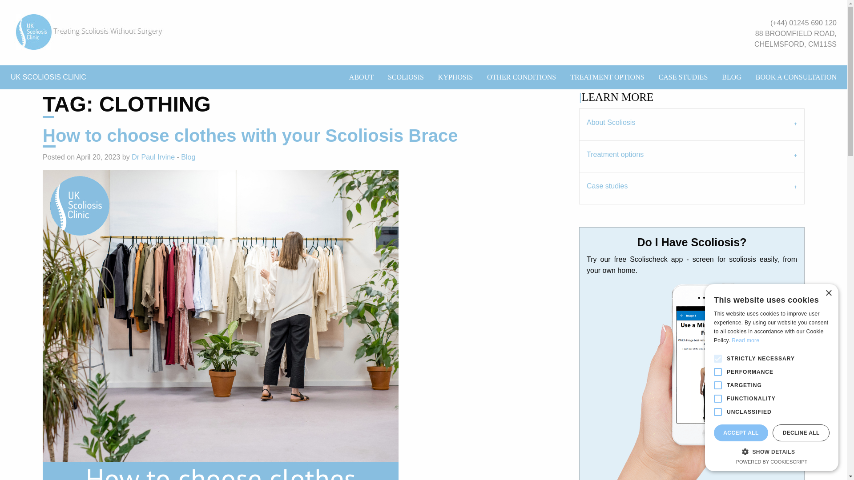 This screenshot has width=854, height=480. Describe the element at coordinates (48, 77) in the screenshot. I see `UK SCOLIOSIS CLINIC` at that location.